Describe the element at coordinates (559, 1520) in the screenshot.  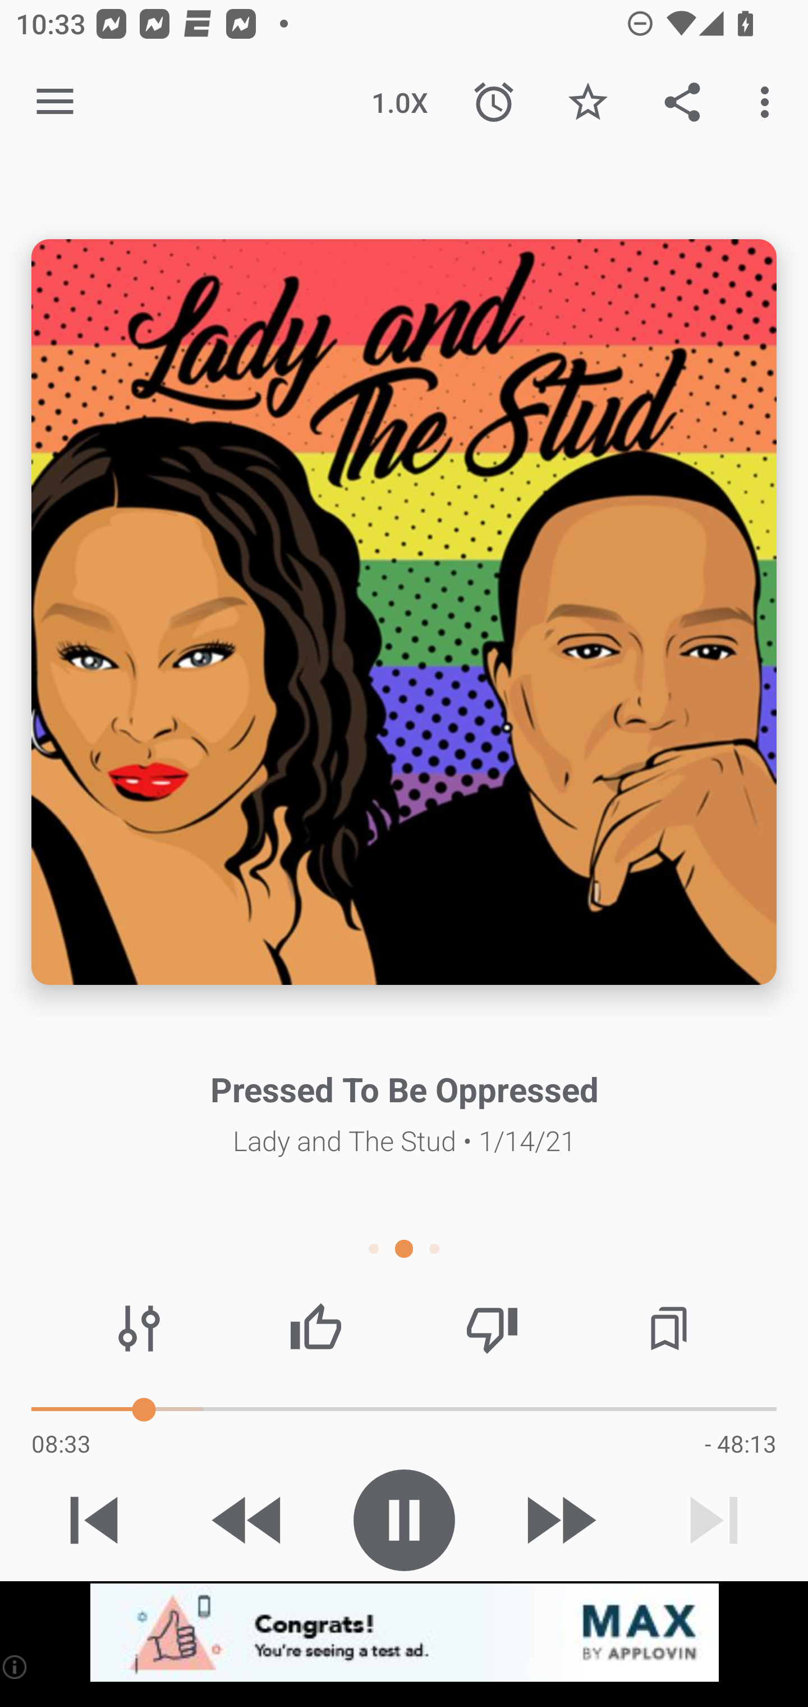
I see `Skip 30s forward` at that location.